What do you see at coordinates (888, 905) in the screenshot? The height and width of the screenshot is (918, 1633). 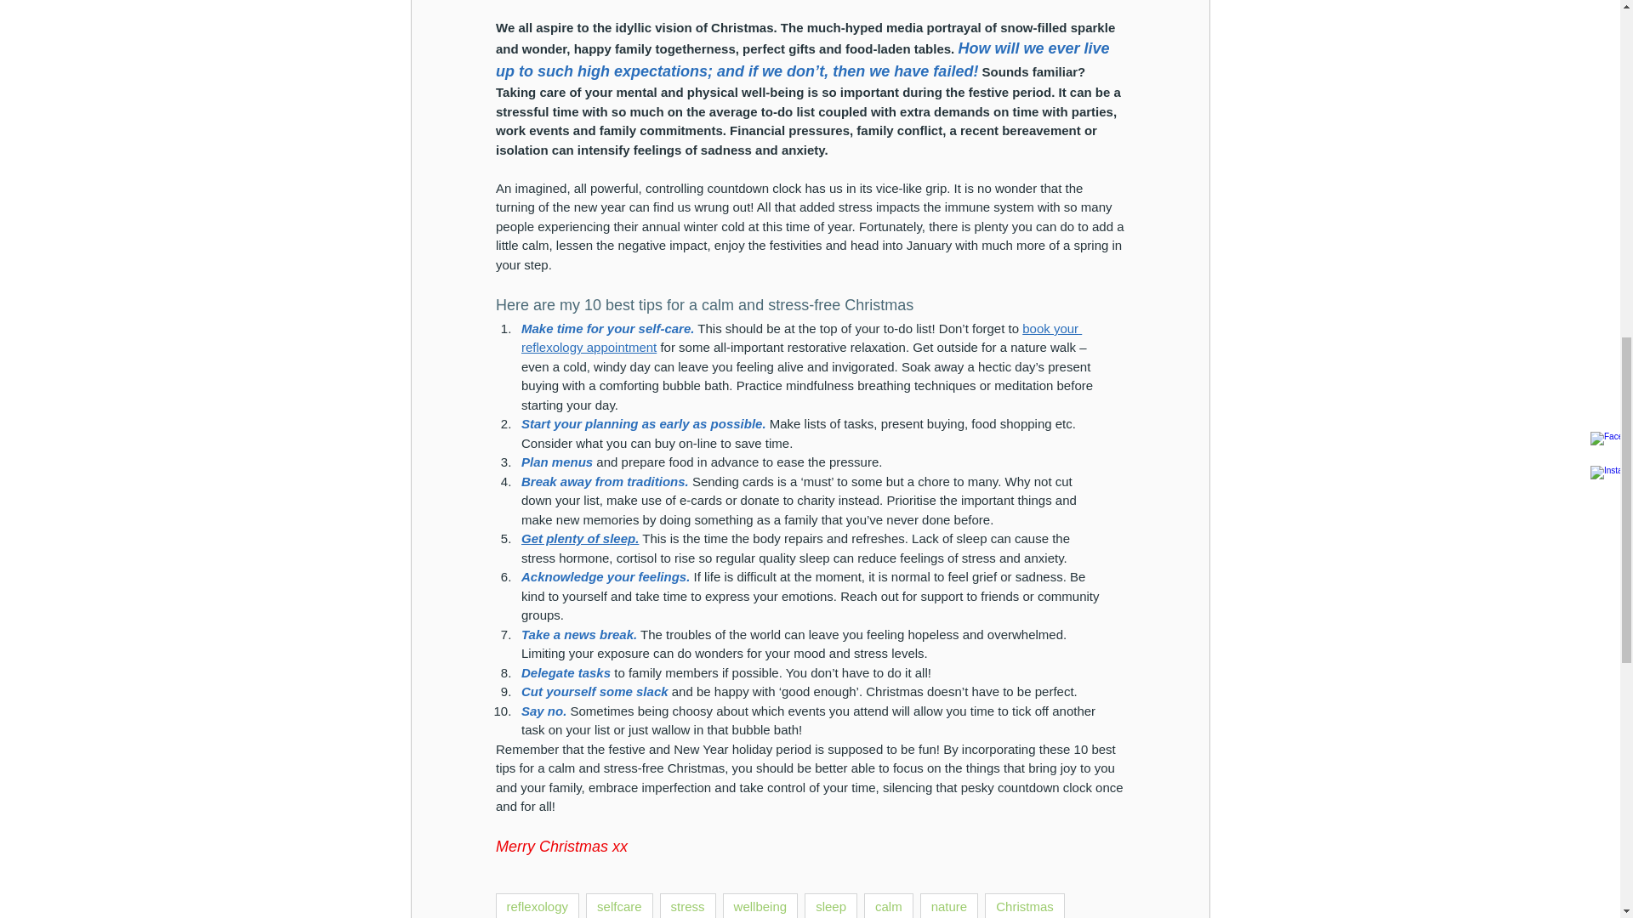 I see `calm` at bounding box center [888, 905].